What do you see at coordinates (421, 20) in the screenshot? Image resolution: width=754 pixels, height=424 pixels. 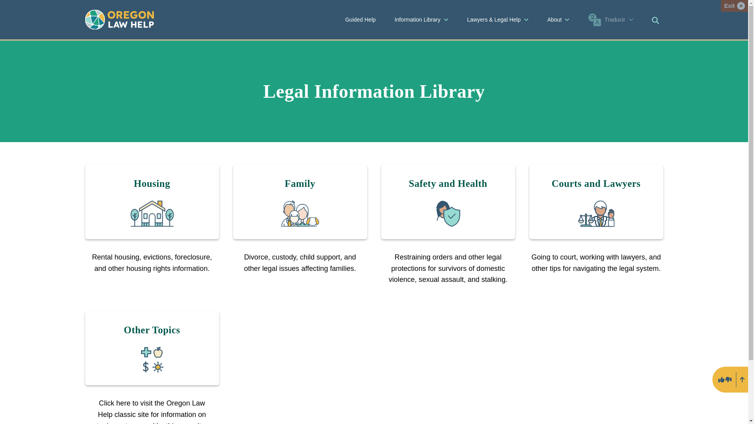 I see `Information Library` at bounding box center [421, 20].